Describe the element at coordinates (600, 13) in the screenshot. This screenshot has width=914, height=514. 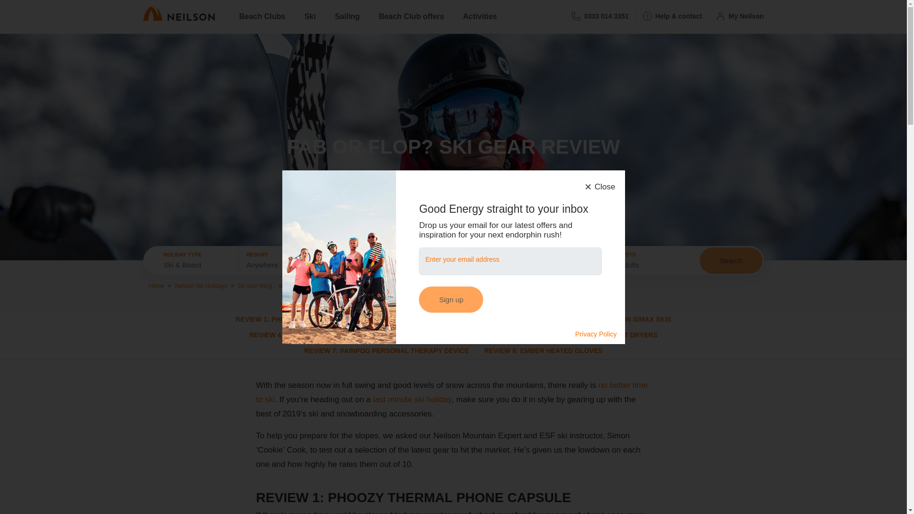
I see `0333 014 3351` at that location.